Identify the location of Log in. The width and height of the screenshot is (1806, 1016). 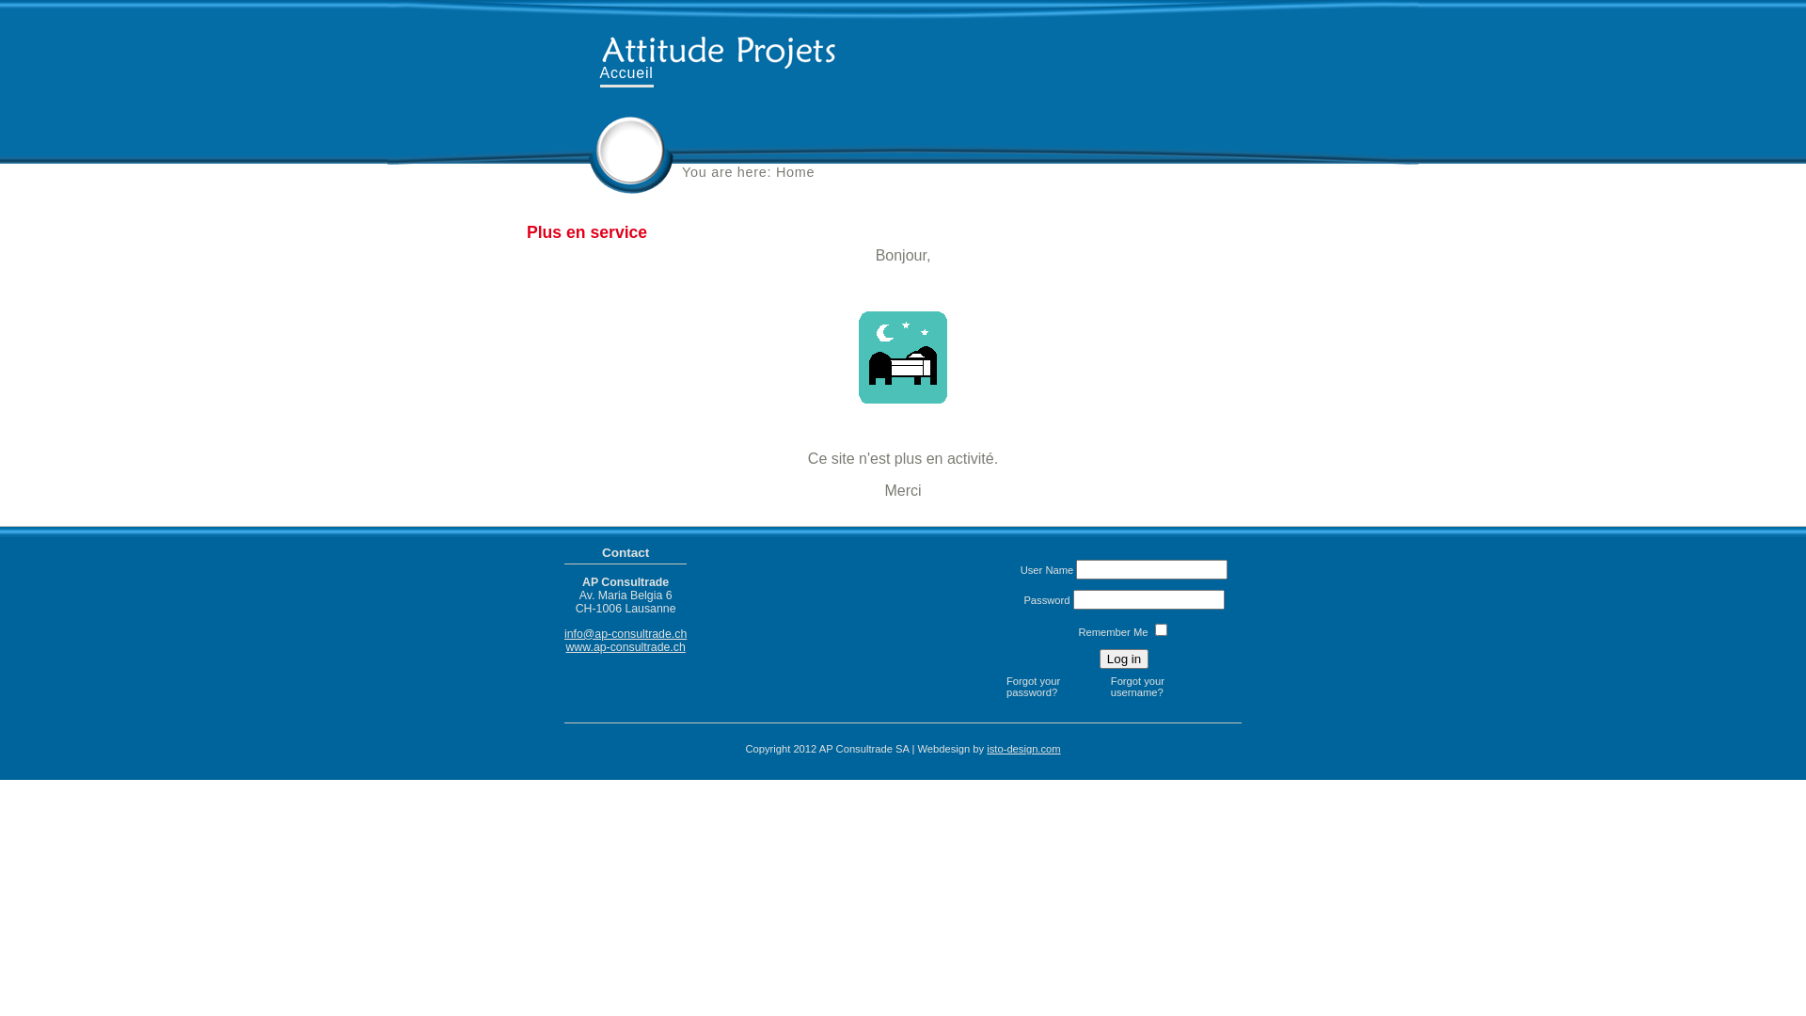
(1124, 659).